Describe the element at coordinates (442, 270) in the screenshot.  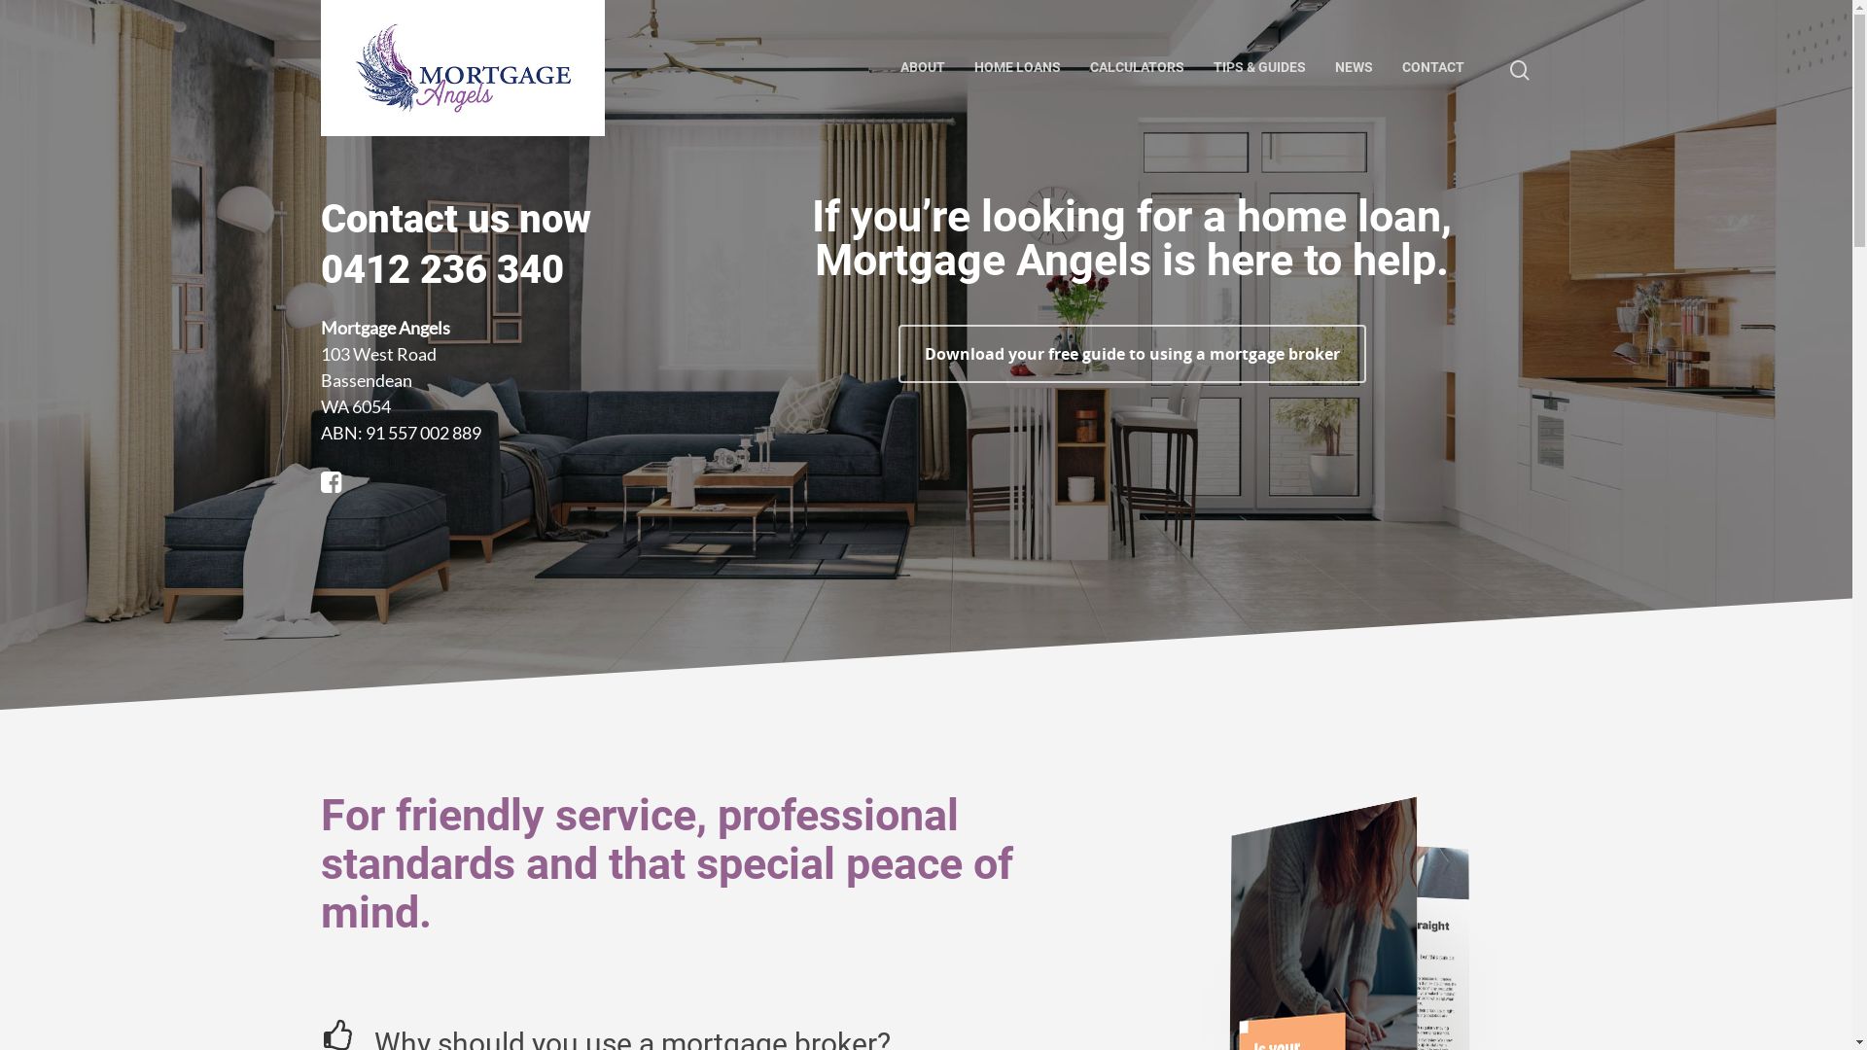
I see `0412 236 340` at that location.